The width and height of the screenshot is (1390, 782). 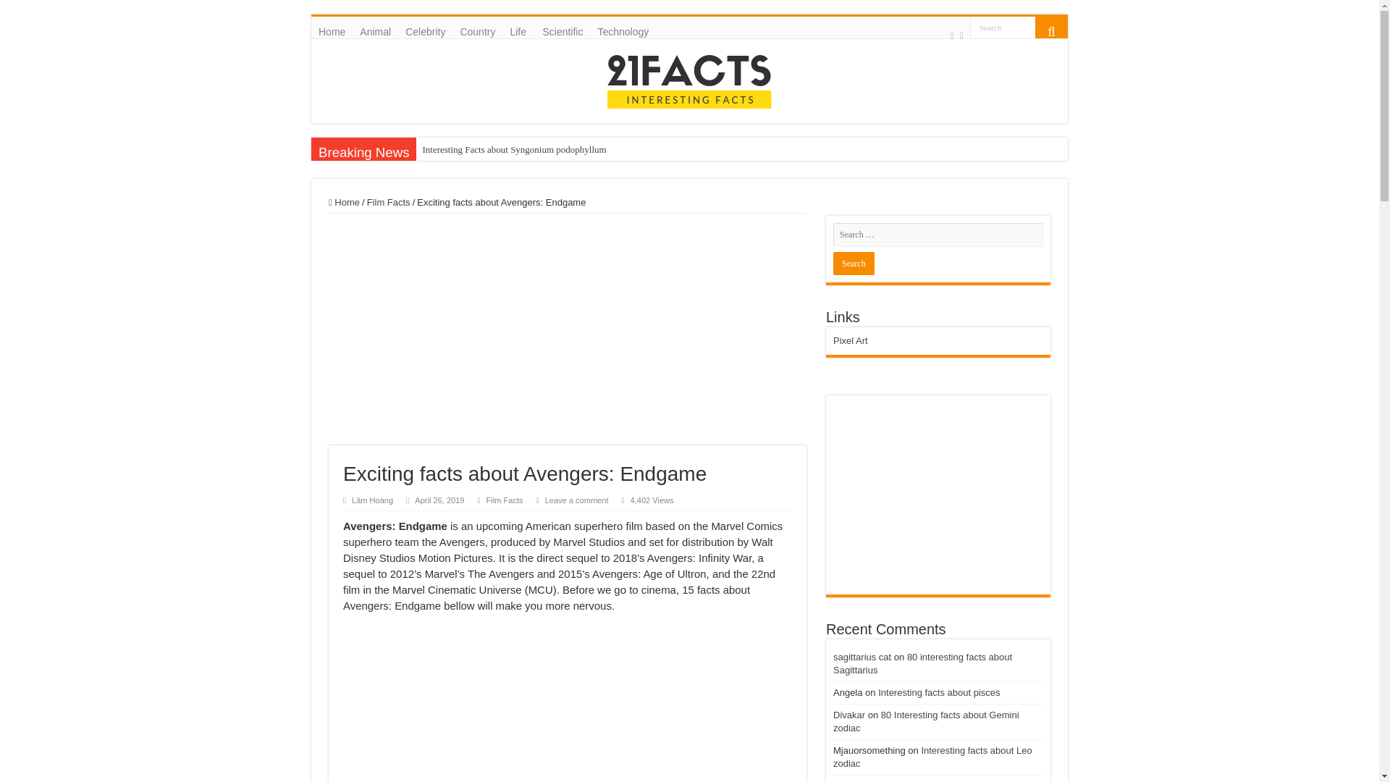 What do you see at coordinates (518, 32) in the screenshot?
I see `Life` at bounding box center [518, 32].